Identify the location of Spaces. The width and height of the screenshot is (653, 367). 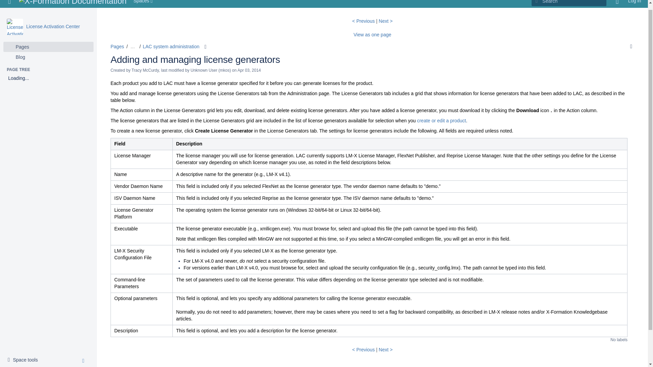
(24, 354).